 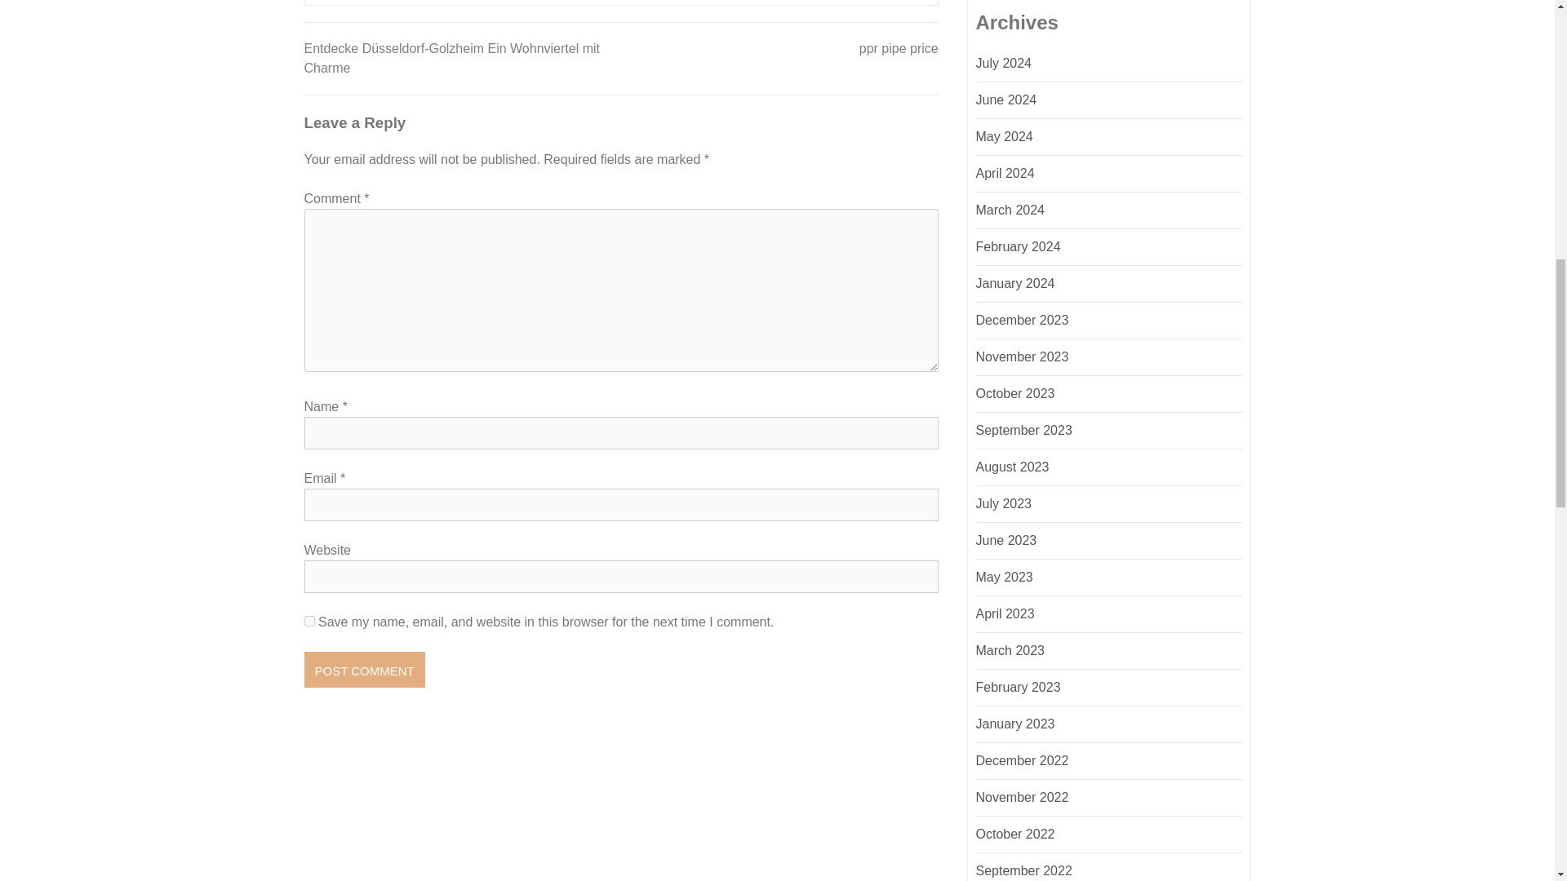 I want to click on March 2024, so click(x=1010, y=210).